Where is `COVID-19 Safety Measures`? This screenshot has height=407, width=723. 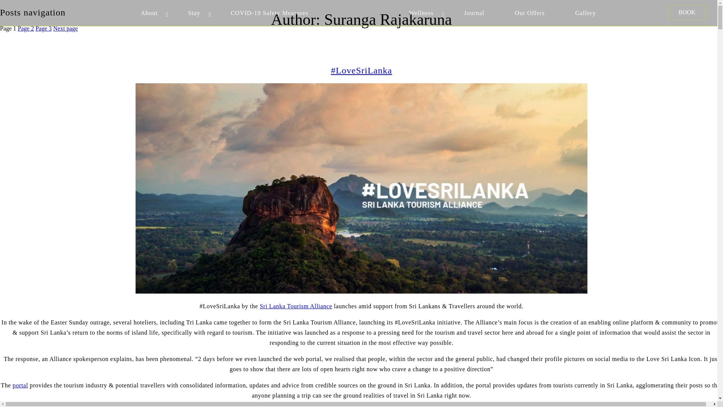 COVID-19 Safety Measures is located at coordinates (270, 13).